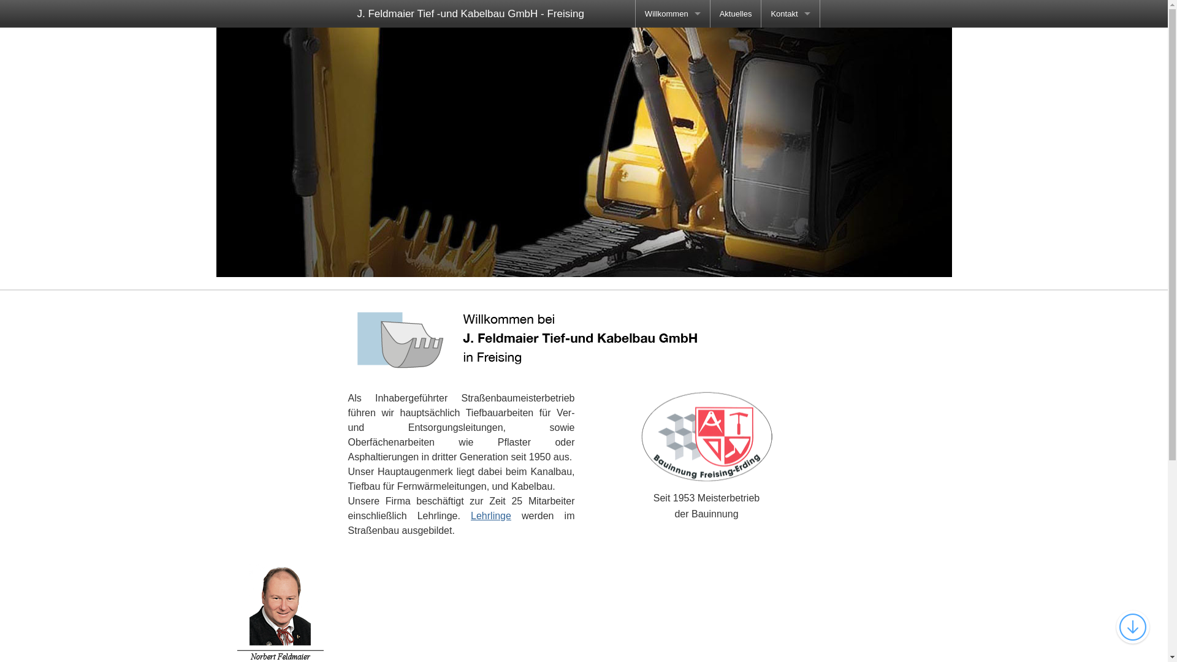  What do you see at coordinates (673, 97) in the screenshot?
I see `Galerie` at bounding box center [673, 97].